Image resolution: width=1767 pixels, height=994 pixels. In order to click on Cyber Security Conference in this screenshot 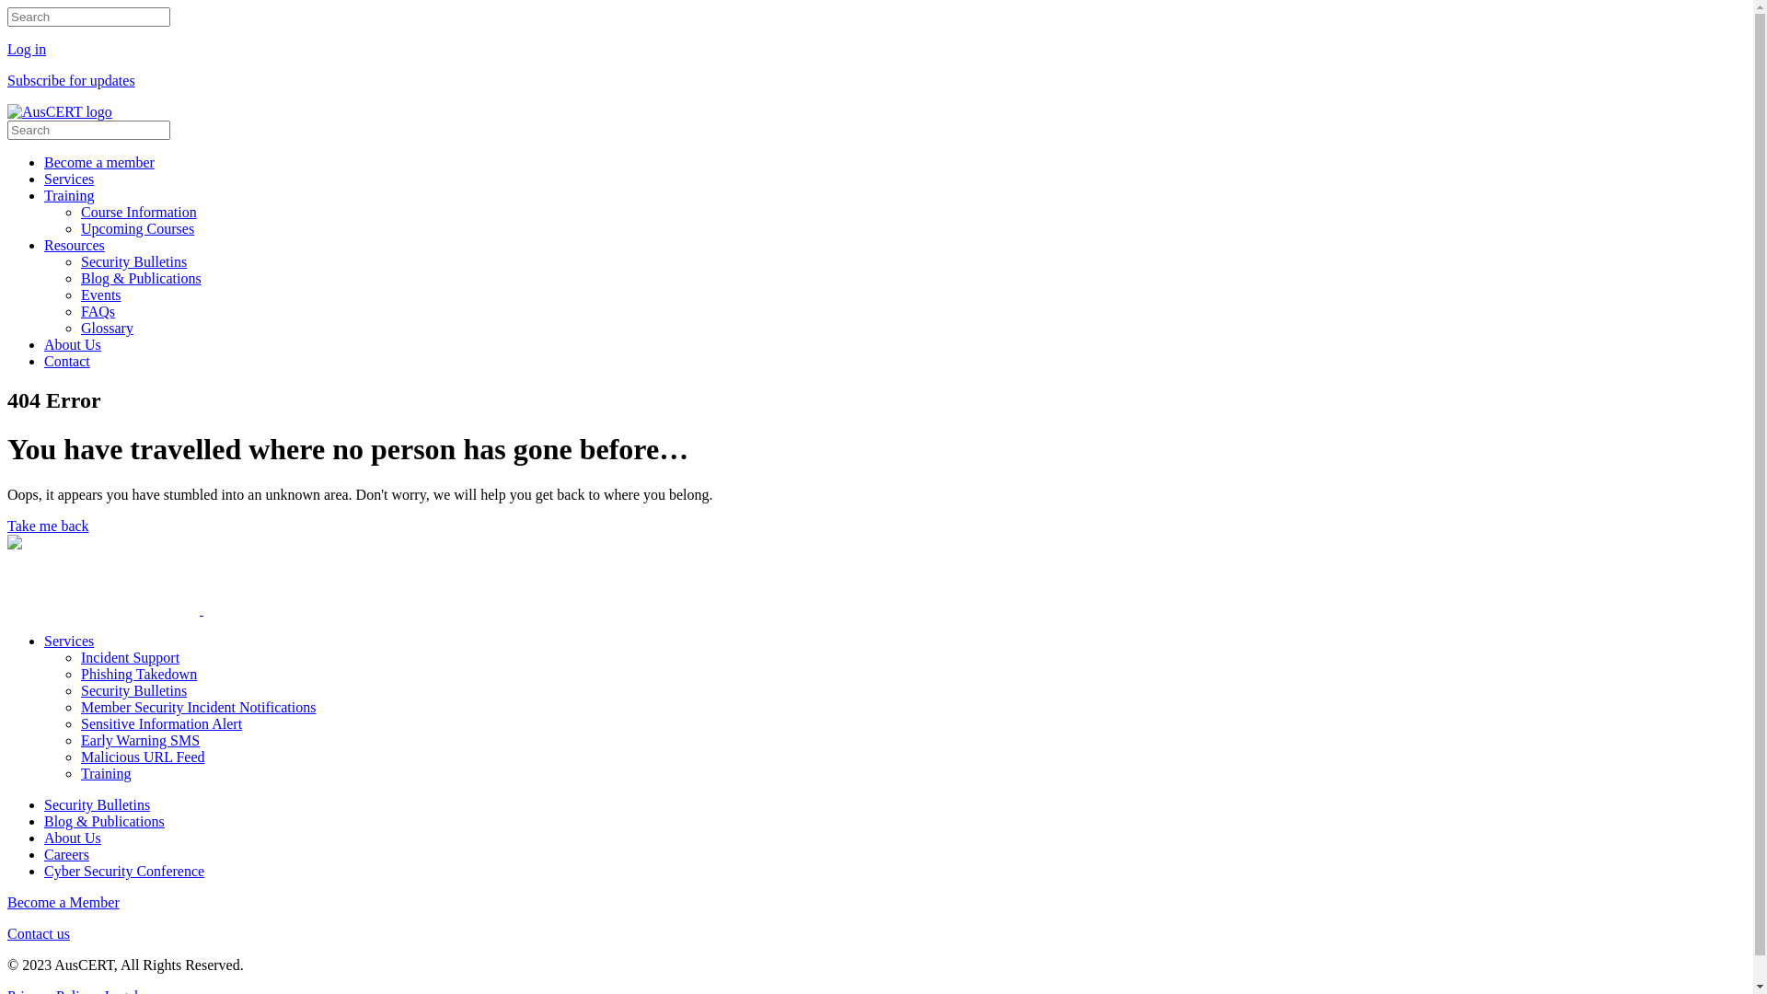, I will do `click(124, 871)`.